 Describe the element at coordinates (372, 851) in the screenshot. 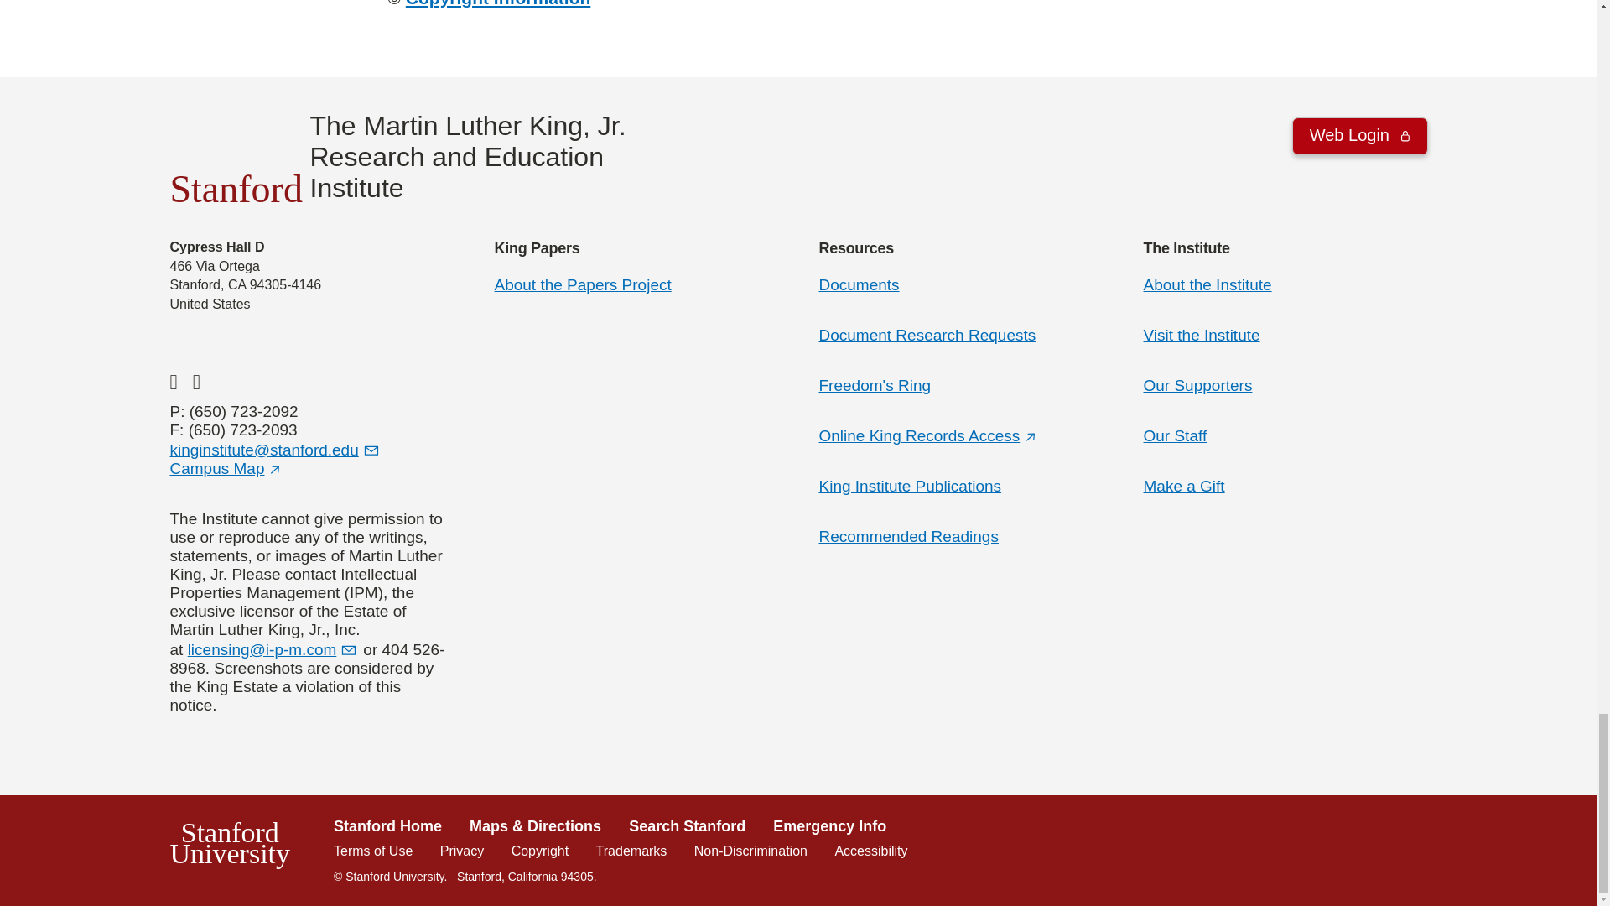

I see `Terms of use for sites` at that location.